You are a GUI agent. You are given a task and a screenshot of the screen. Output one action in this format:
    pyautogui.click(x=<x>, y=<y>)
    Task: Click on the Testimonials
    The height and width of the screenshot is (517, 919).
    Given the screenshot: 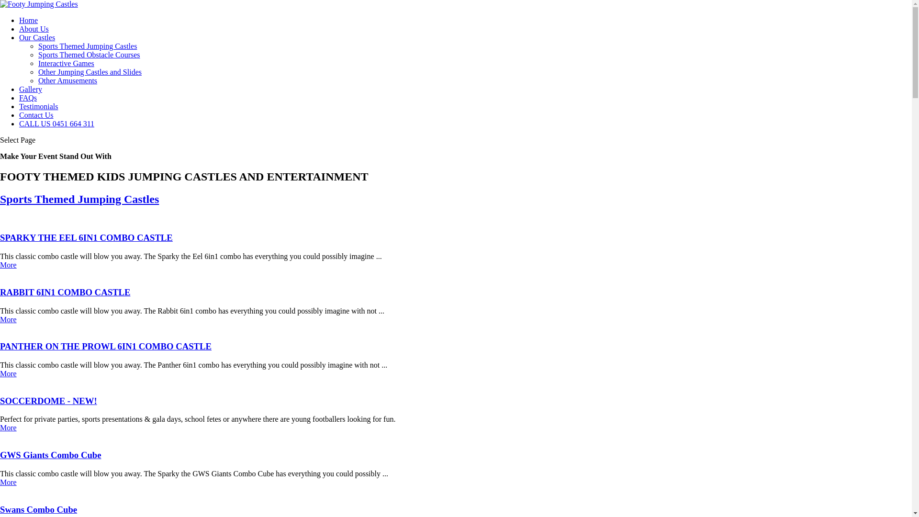 What is the action you would take?
    pyautogui.click(x=39, y=106)
    